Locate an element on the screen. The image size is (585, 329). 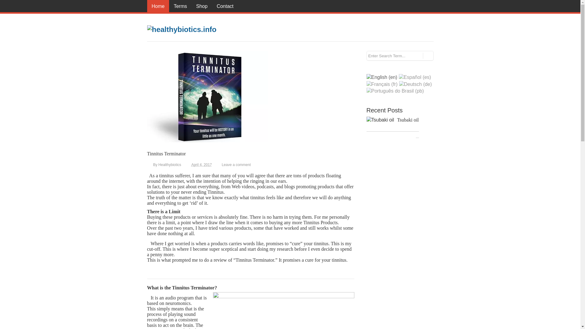
Contact is located at coordinates (225, 6).